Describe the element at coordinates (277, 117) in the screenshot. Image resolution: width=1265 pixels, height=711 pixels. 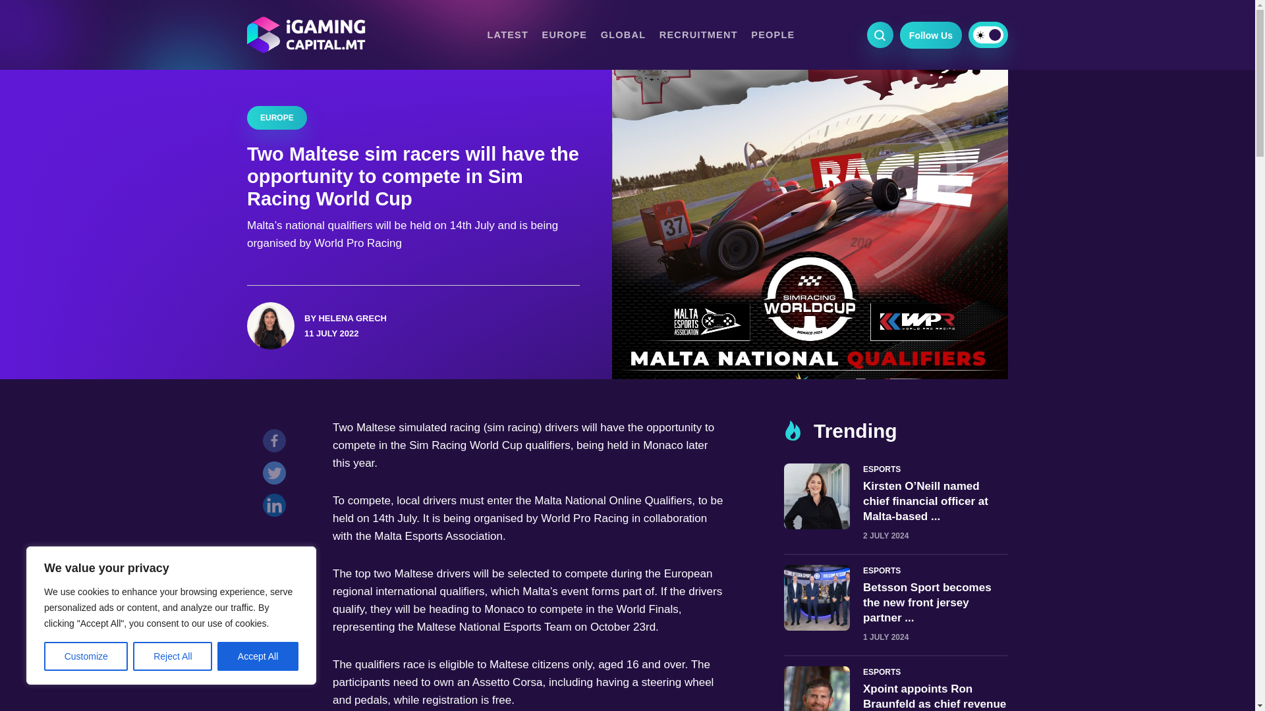
I see `EUROPE` at that location.